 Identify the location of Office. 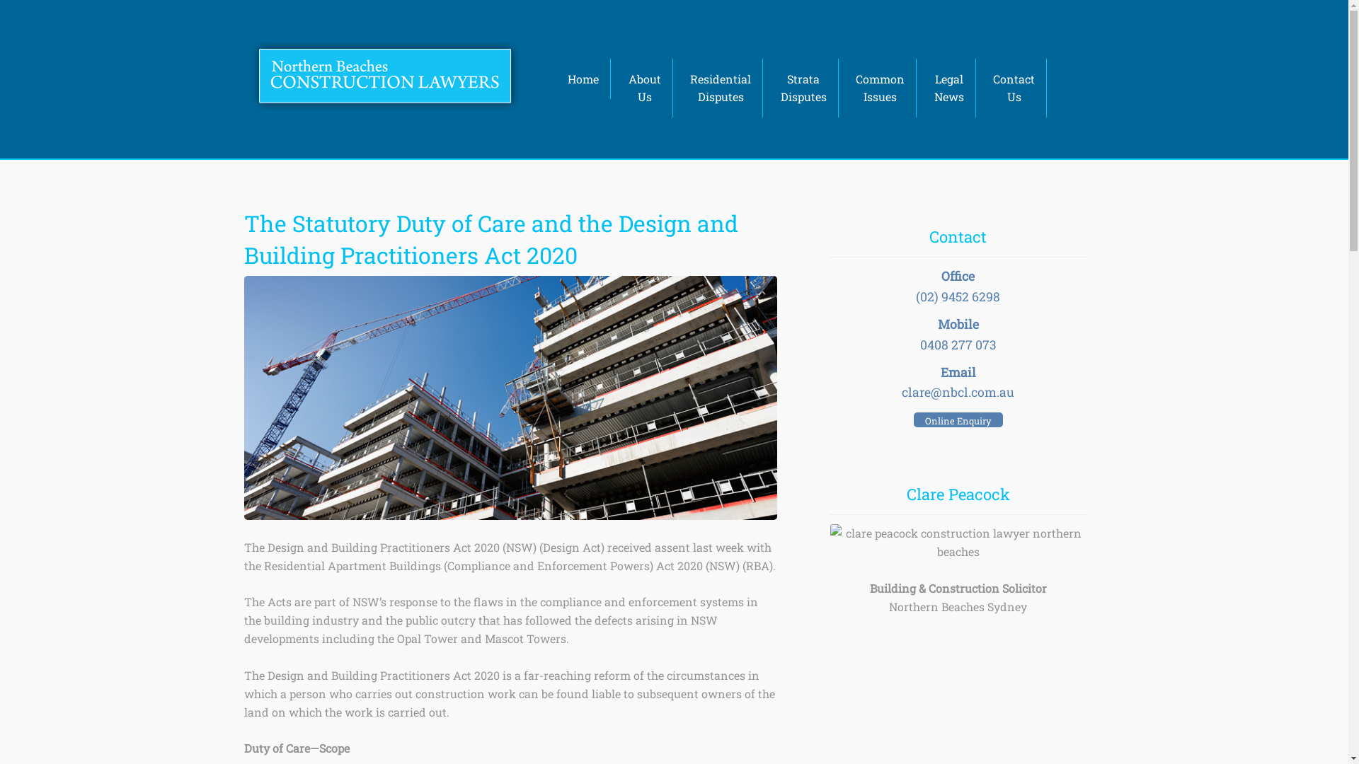
(958, 276).